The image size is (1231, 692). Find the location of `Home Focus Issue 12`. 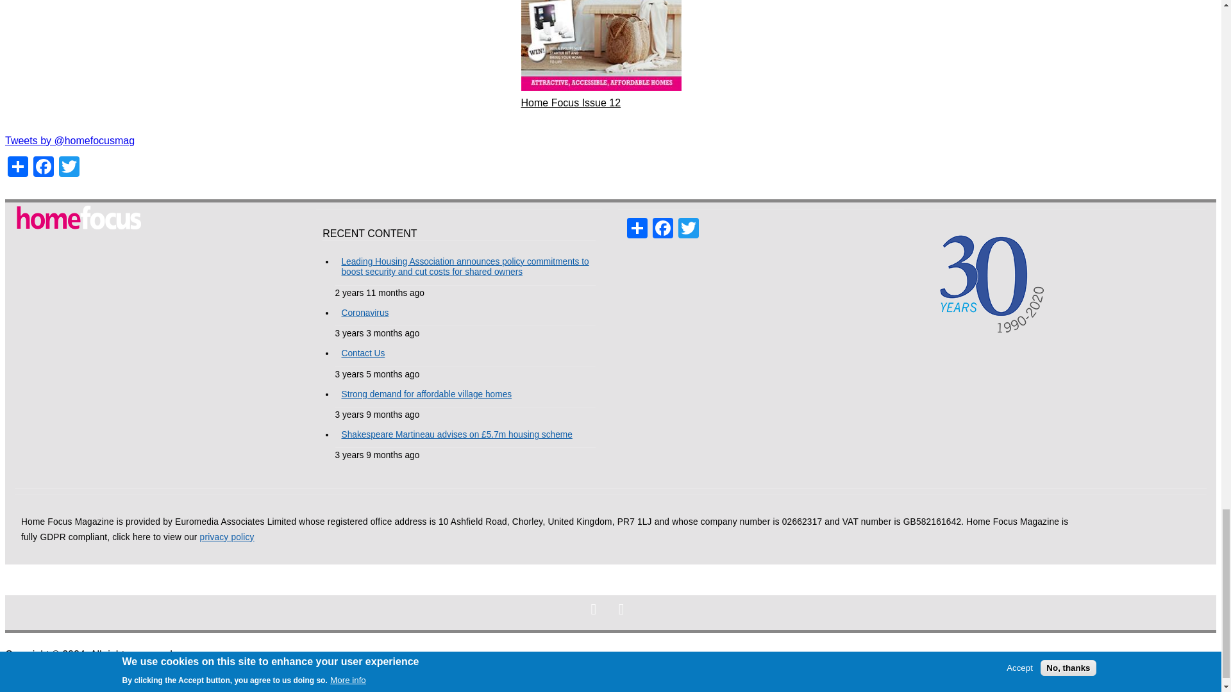

Home Focus Issue 12 is located at coordinates (571, 103).